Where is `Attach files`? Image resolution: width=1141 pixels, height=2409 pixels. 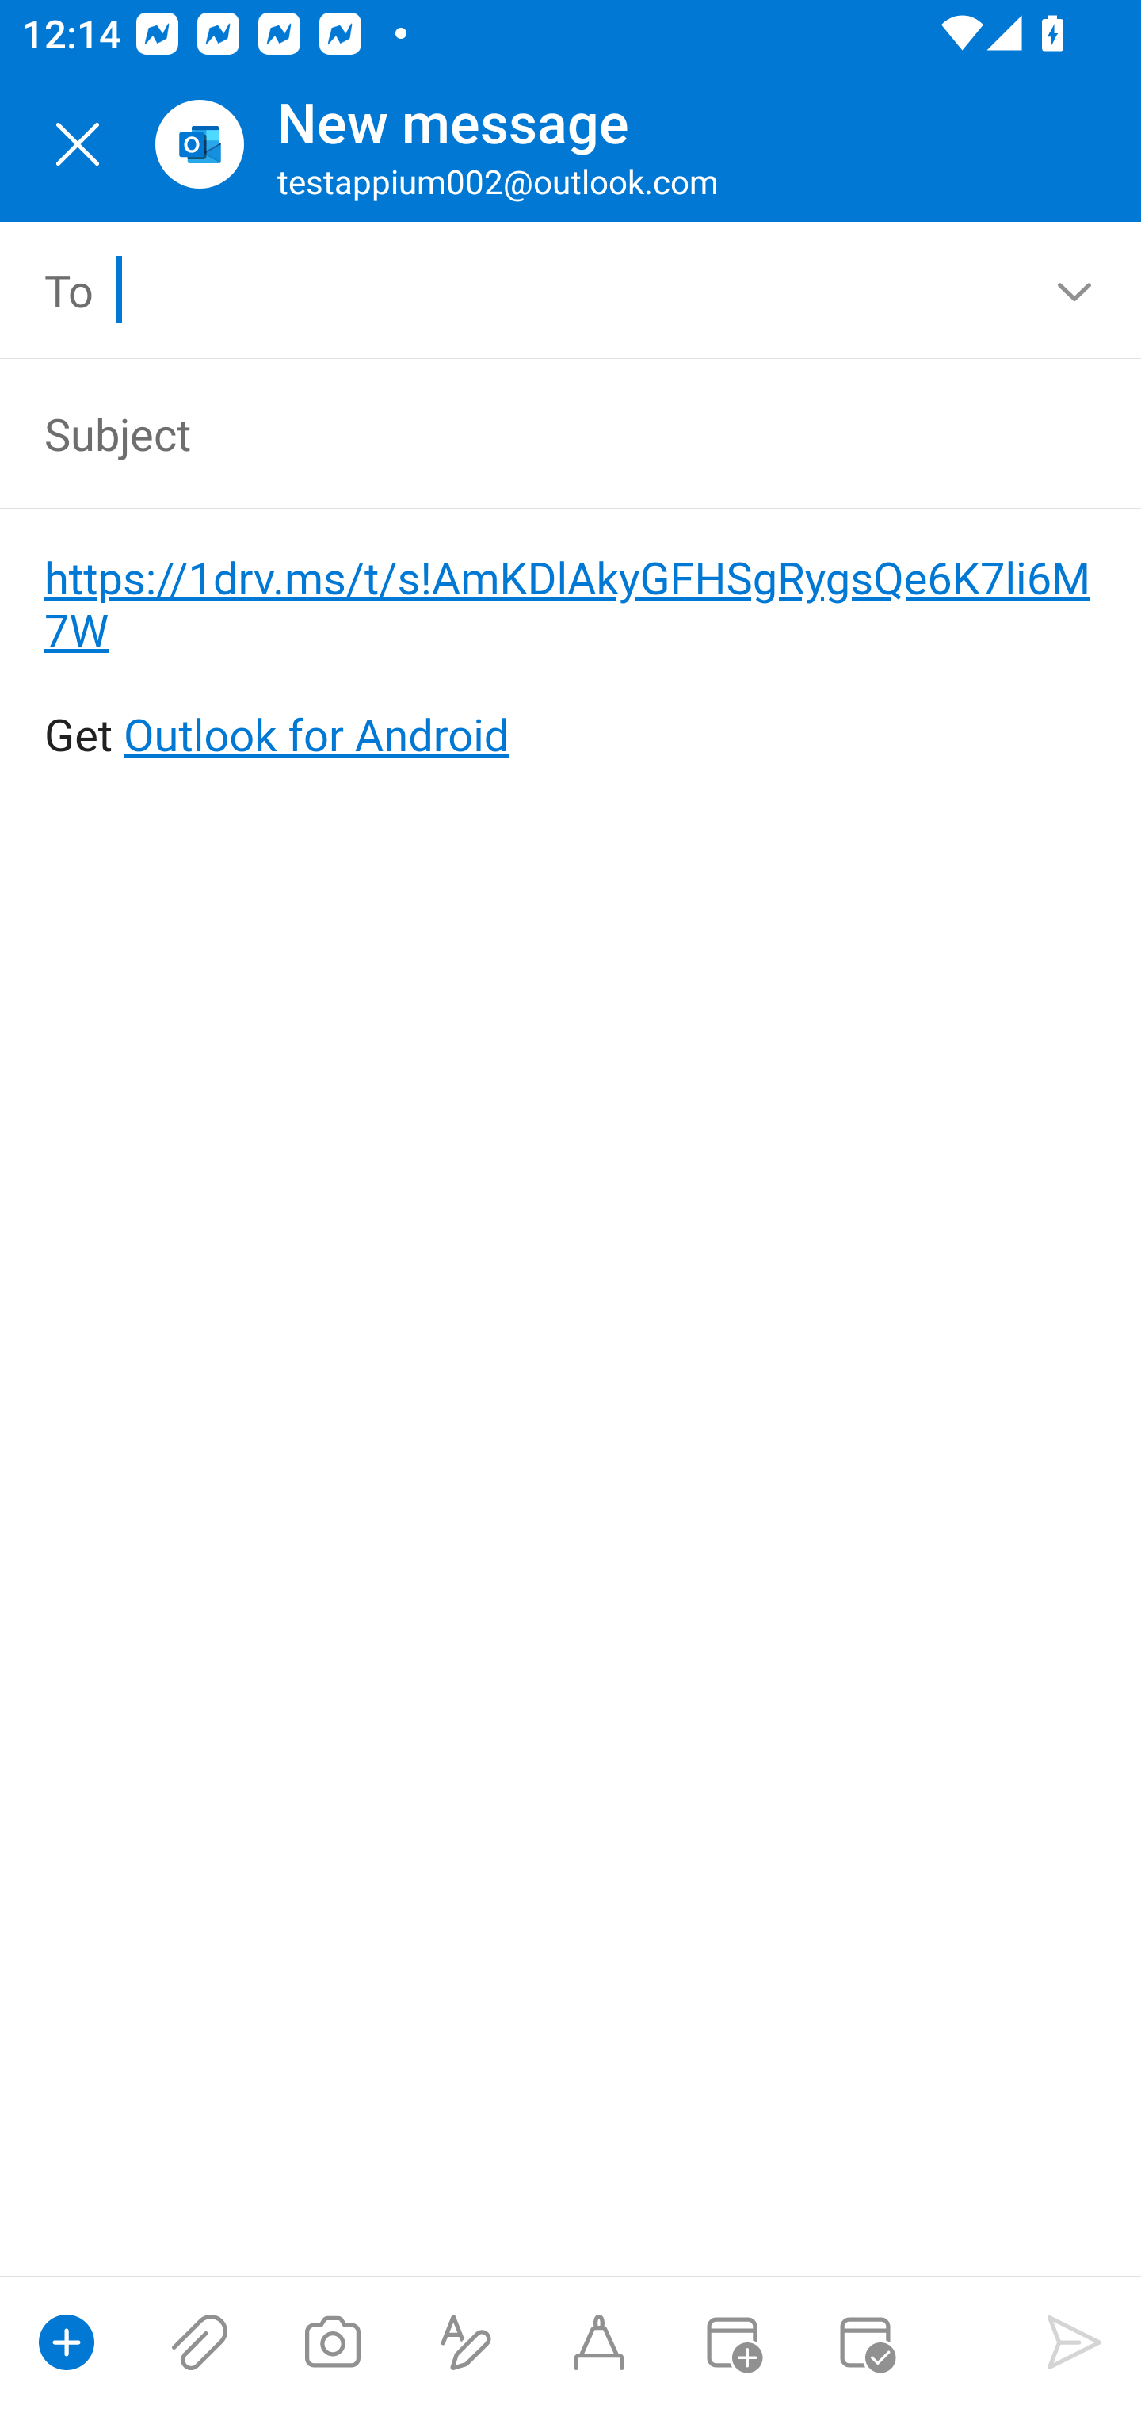 Attach files is located at coordinates (200, 2342).